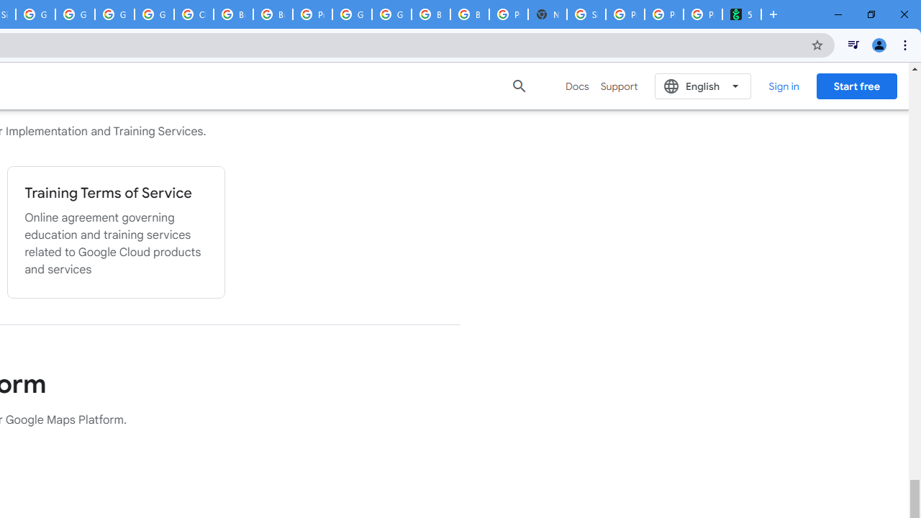 Image resolution: width=921 pixels, height=518 pixels. I want to click on Support, so click(619, 86).